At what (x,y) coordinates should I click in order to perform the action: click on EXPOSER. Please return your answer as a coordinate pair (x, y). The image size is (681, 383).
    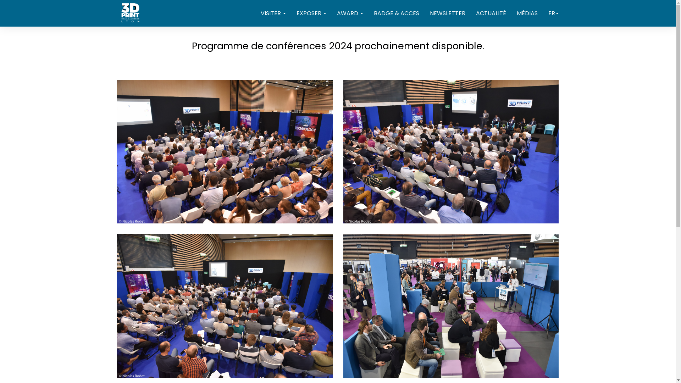
    Looking at the image, I should click on (311, 13).